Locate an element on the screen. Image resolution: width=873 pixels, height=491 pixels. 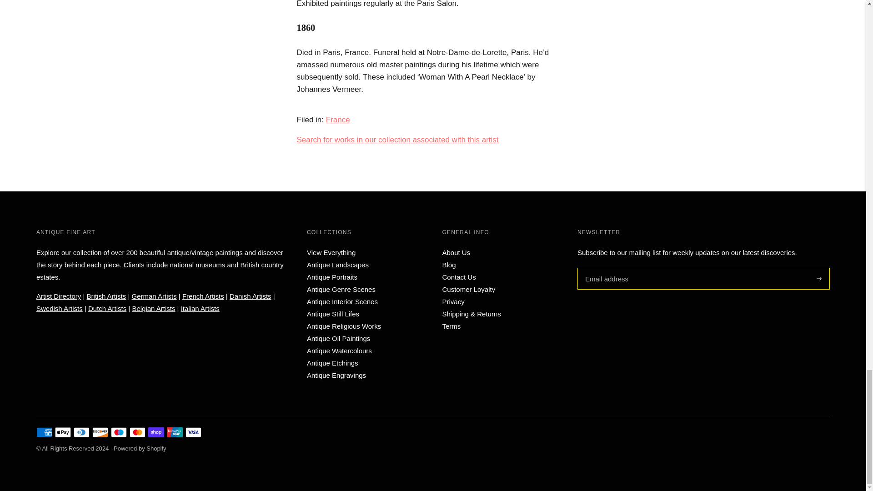
Diners Club is located at coordinates (81, 432).